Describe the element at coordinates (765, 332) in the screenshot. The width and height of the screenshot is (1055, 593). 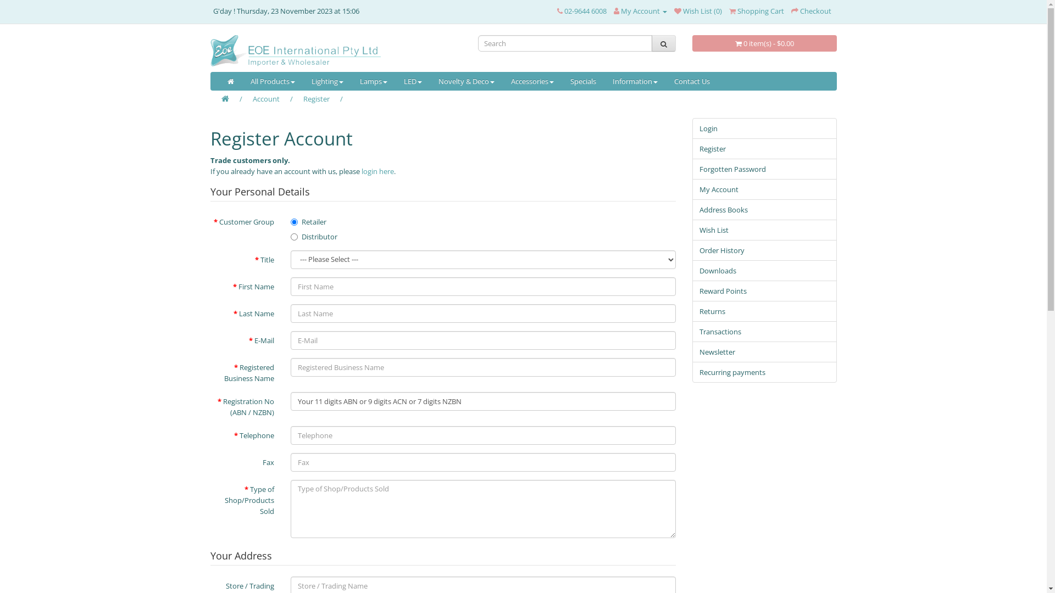
I see `Transactions` at that location.